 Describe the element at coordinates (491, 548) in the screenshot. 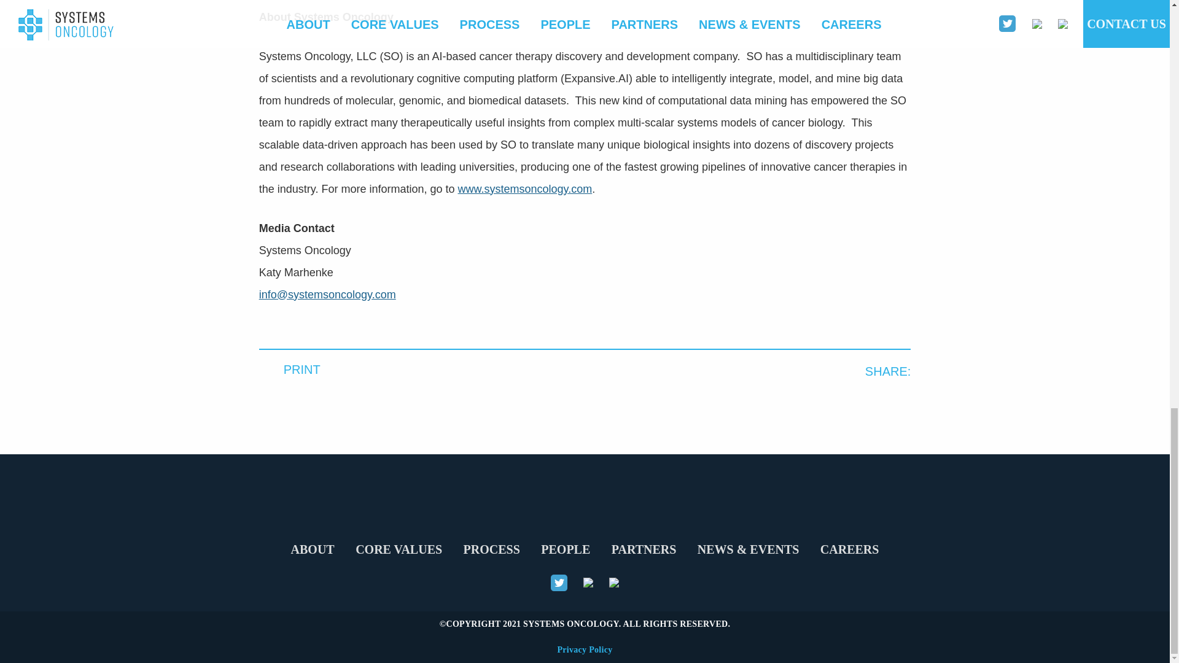

I see `PROCESS` at that location.